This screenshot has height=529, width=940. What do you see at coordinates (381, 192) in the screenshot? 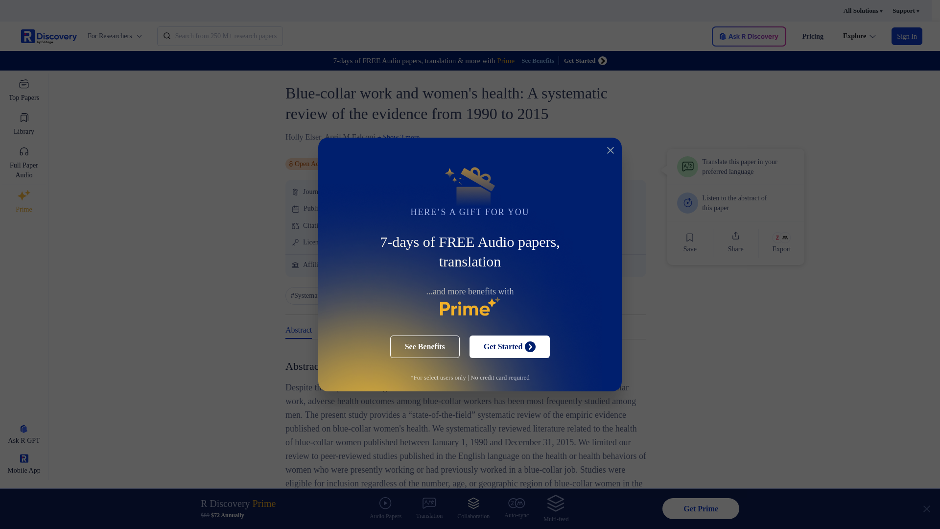
I see `SSM - population health` at bounding box center [381, 192].